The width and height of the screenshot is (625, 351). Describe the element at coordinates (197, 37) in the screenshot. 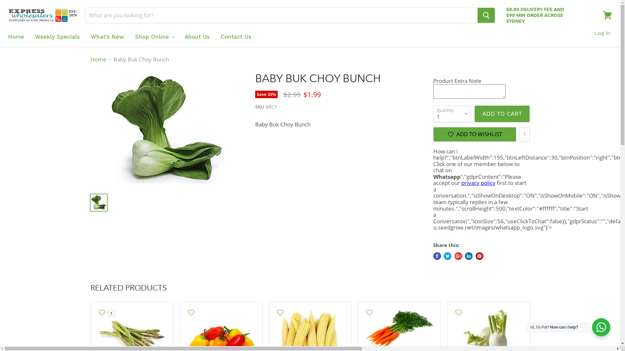

I see `About Us` at that location.